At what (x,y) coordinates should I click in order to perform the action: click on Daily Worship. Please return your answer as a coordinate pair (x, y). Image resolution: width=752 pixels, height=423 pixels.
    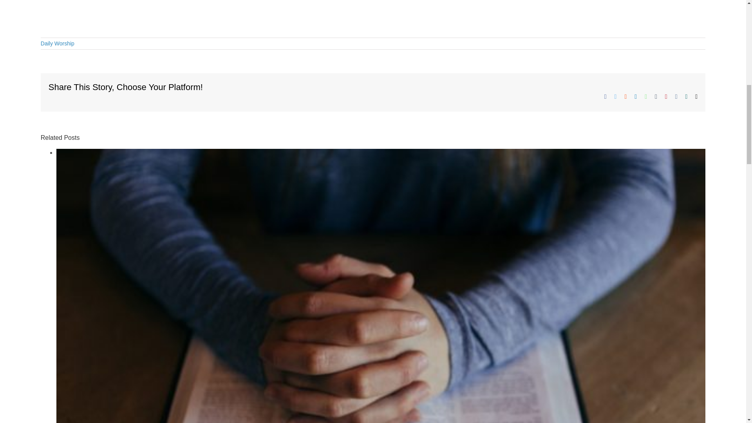
    Looking at the image, I should click on (57, 43).